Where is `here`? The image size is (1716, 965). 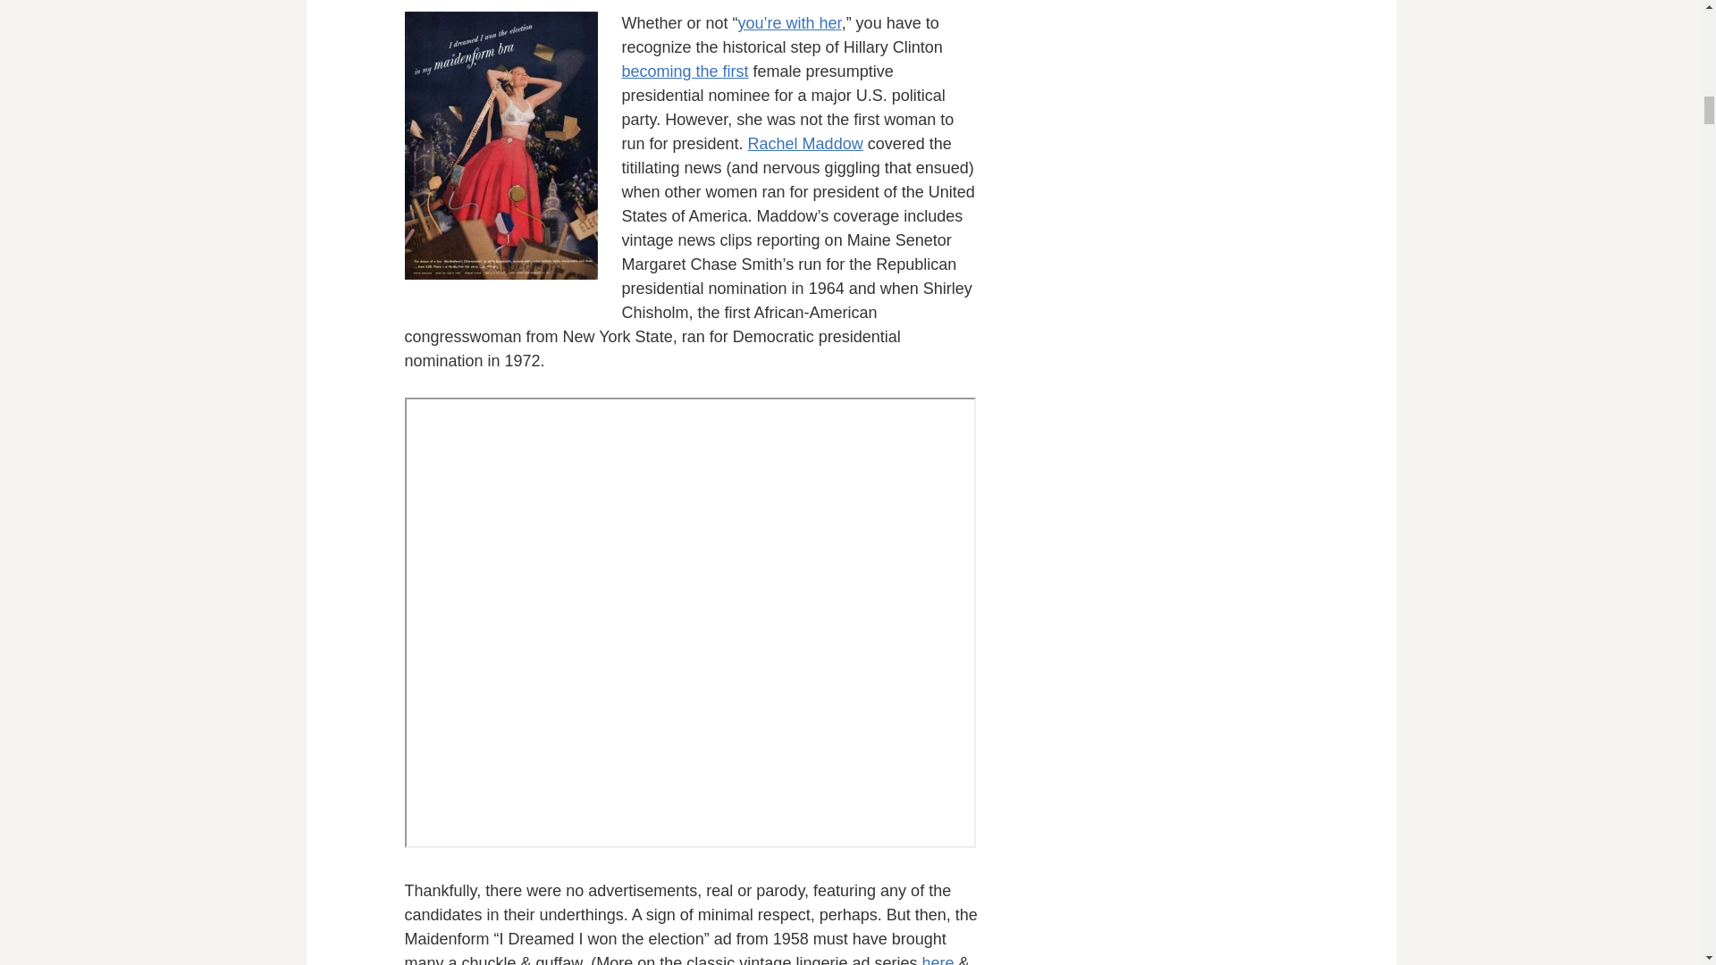 here is located at coordinates (938, 960).